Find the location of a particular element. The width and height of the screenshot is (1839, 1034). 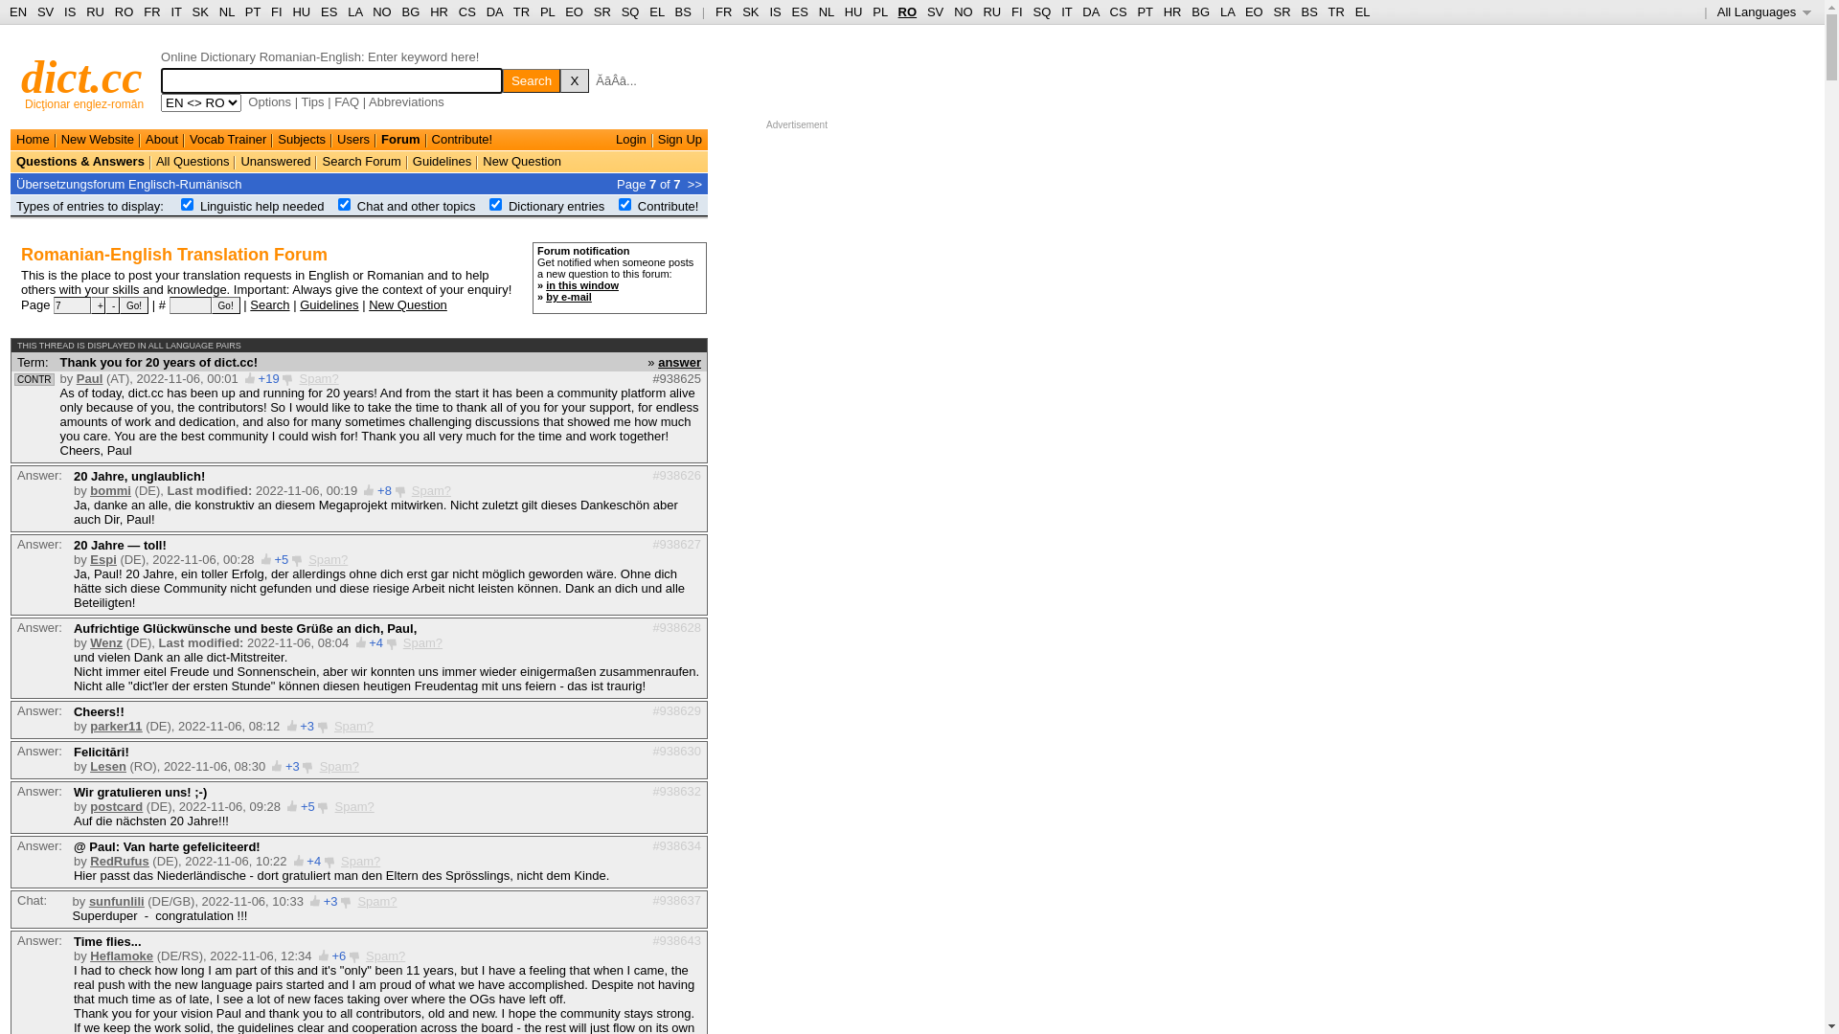

Spam? is located at coordinates (360, 862).